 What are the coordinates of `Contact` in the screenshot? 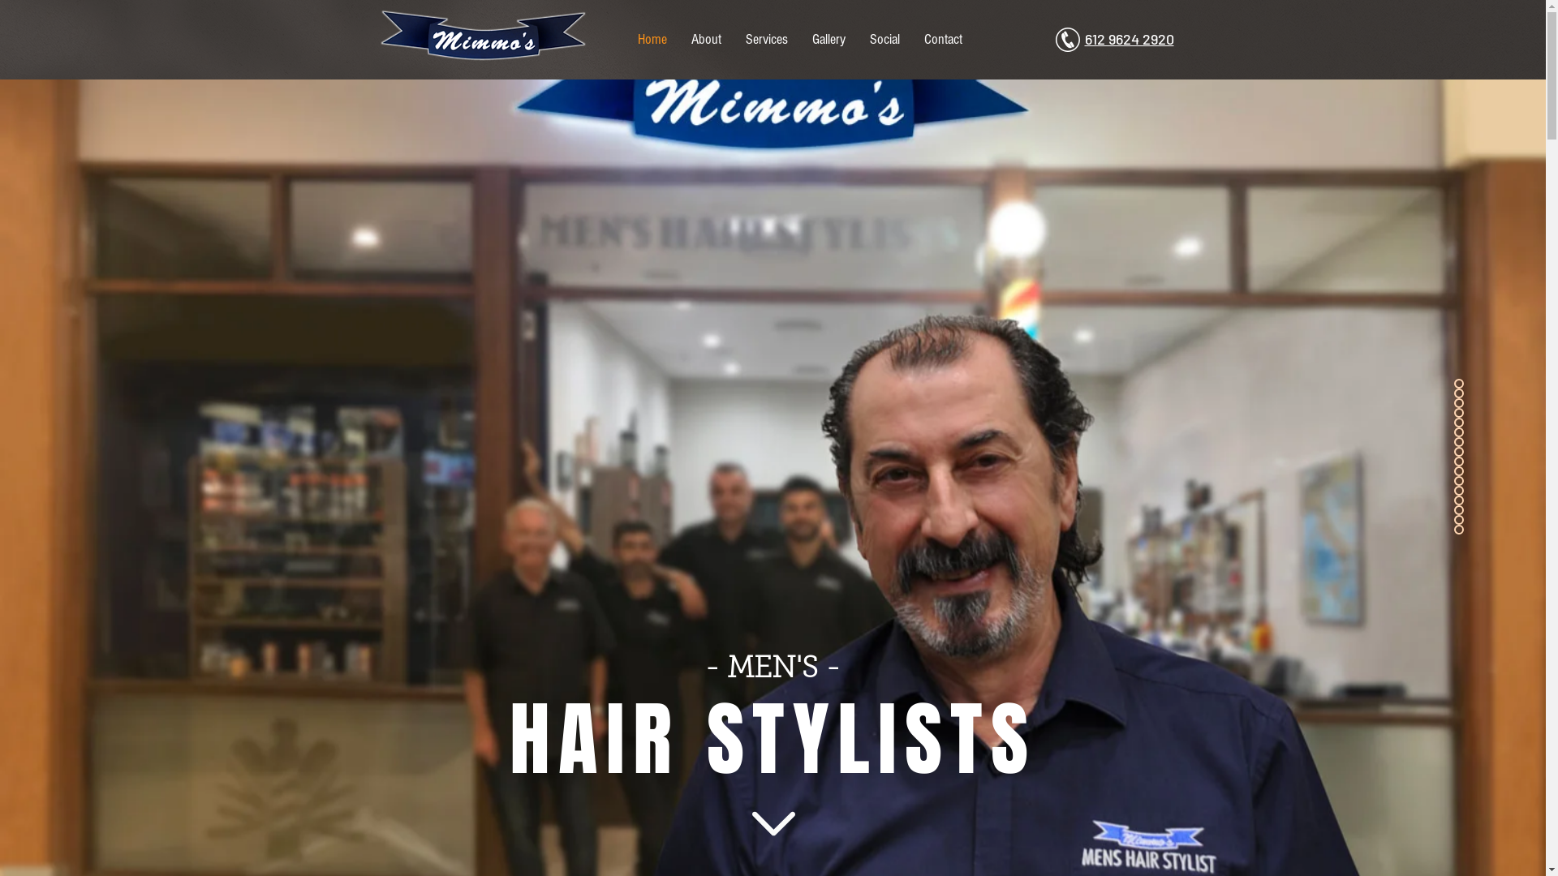 It's located at (943, 40).